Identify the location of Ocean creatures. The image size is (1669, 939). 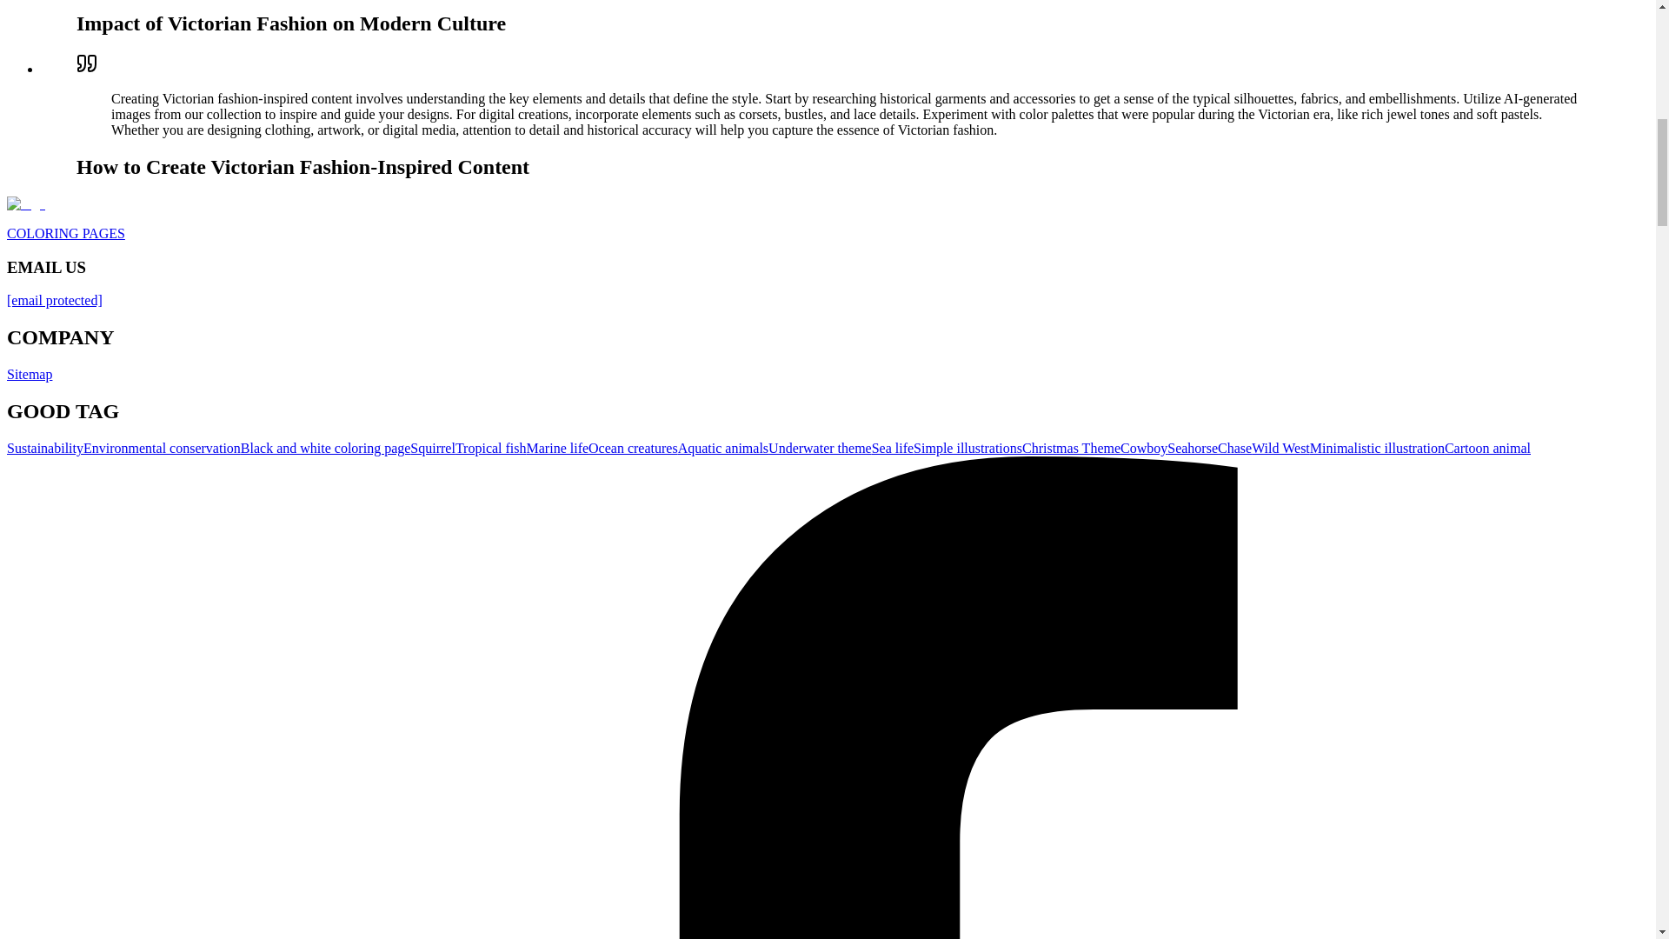
(633, 447).